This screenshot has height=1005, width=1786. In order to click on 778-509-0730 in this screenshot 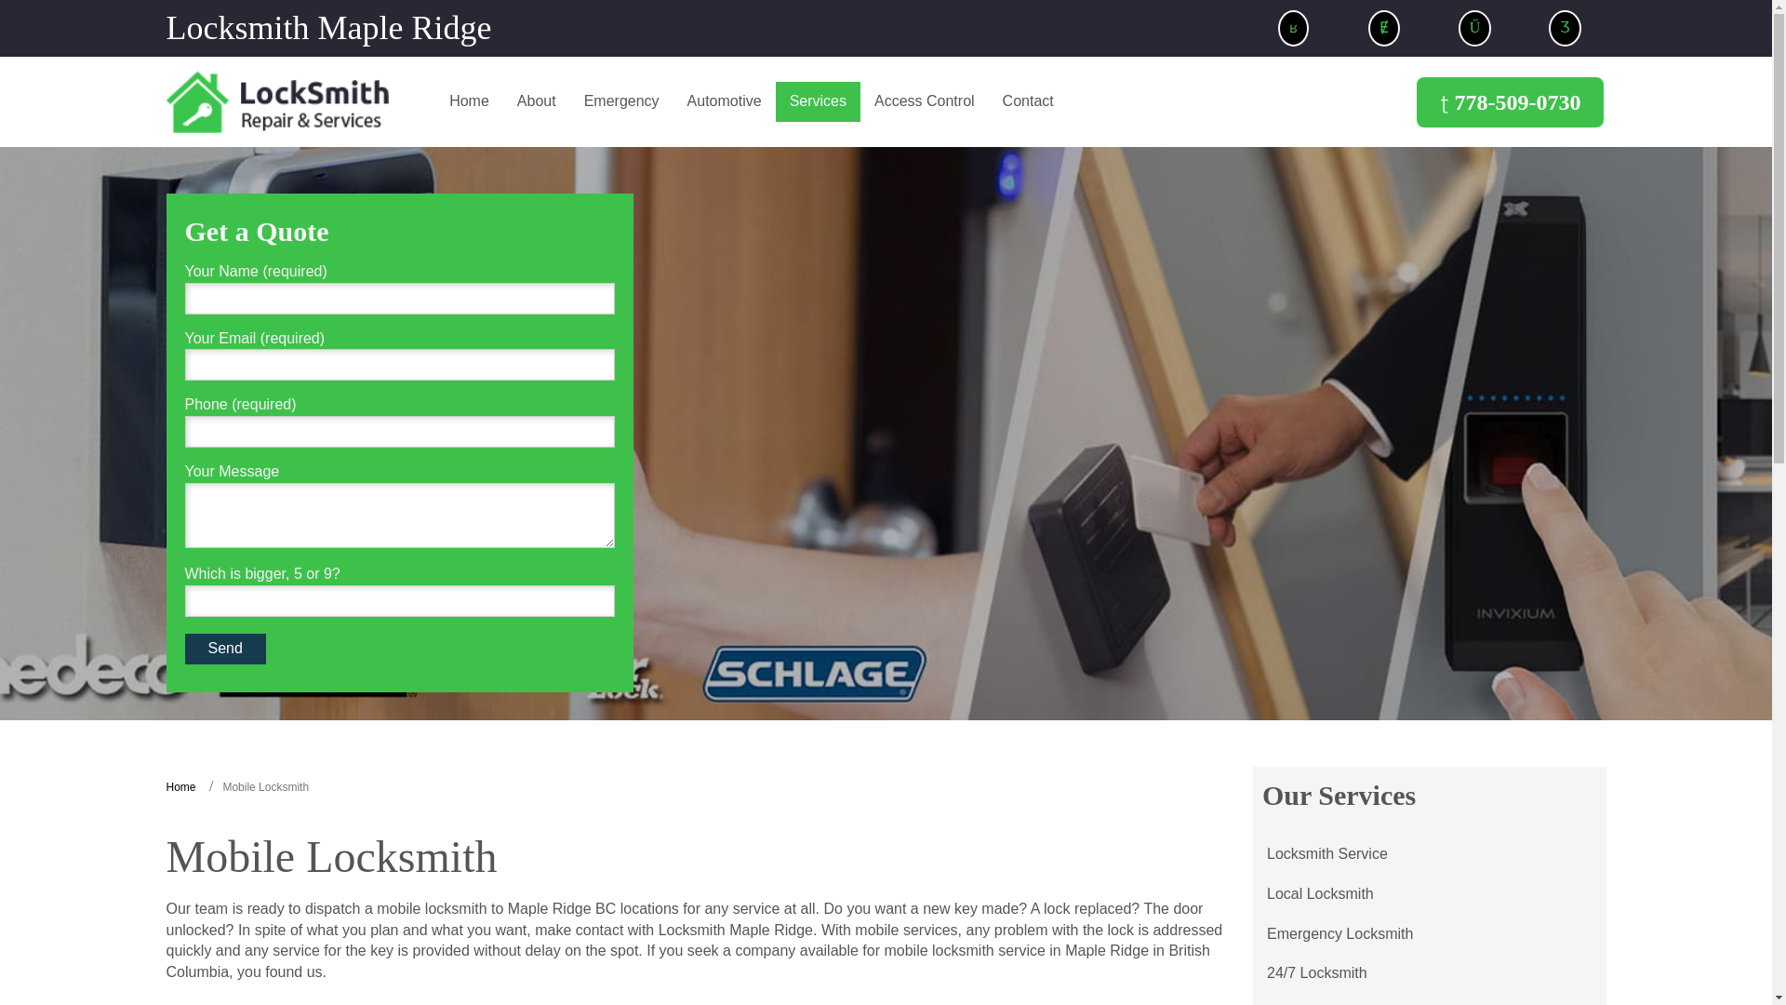, I will do `click(1510, 102)`.